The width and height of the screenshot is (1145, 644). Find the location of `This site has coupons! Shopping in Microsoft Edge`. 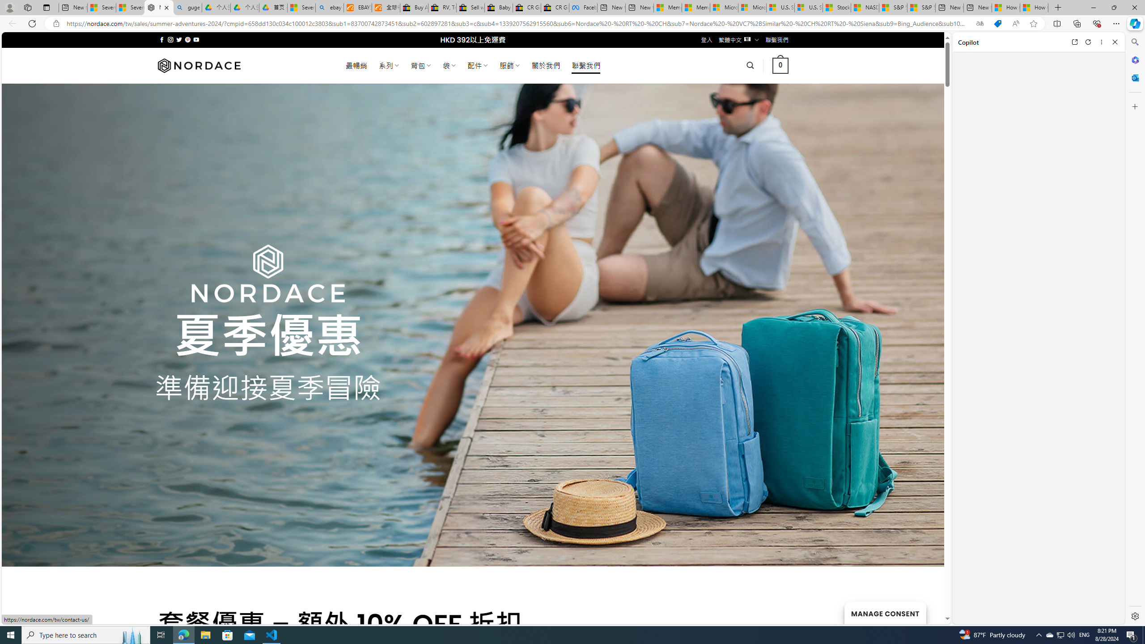

This site has coupons! Shopping in Microsoft Edge is located at coordinates (997, 24).